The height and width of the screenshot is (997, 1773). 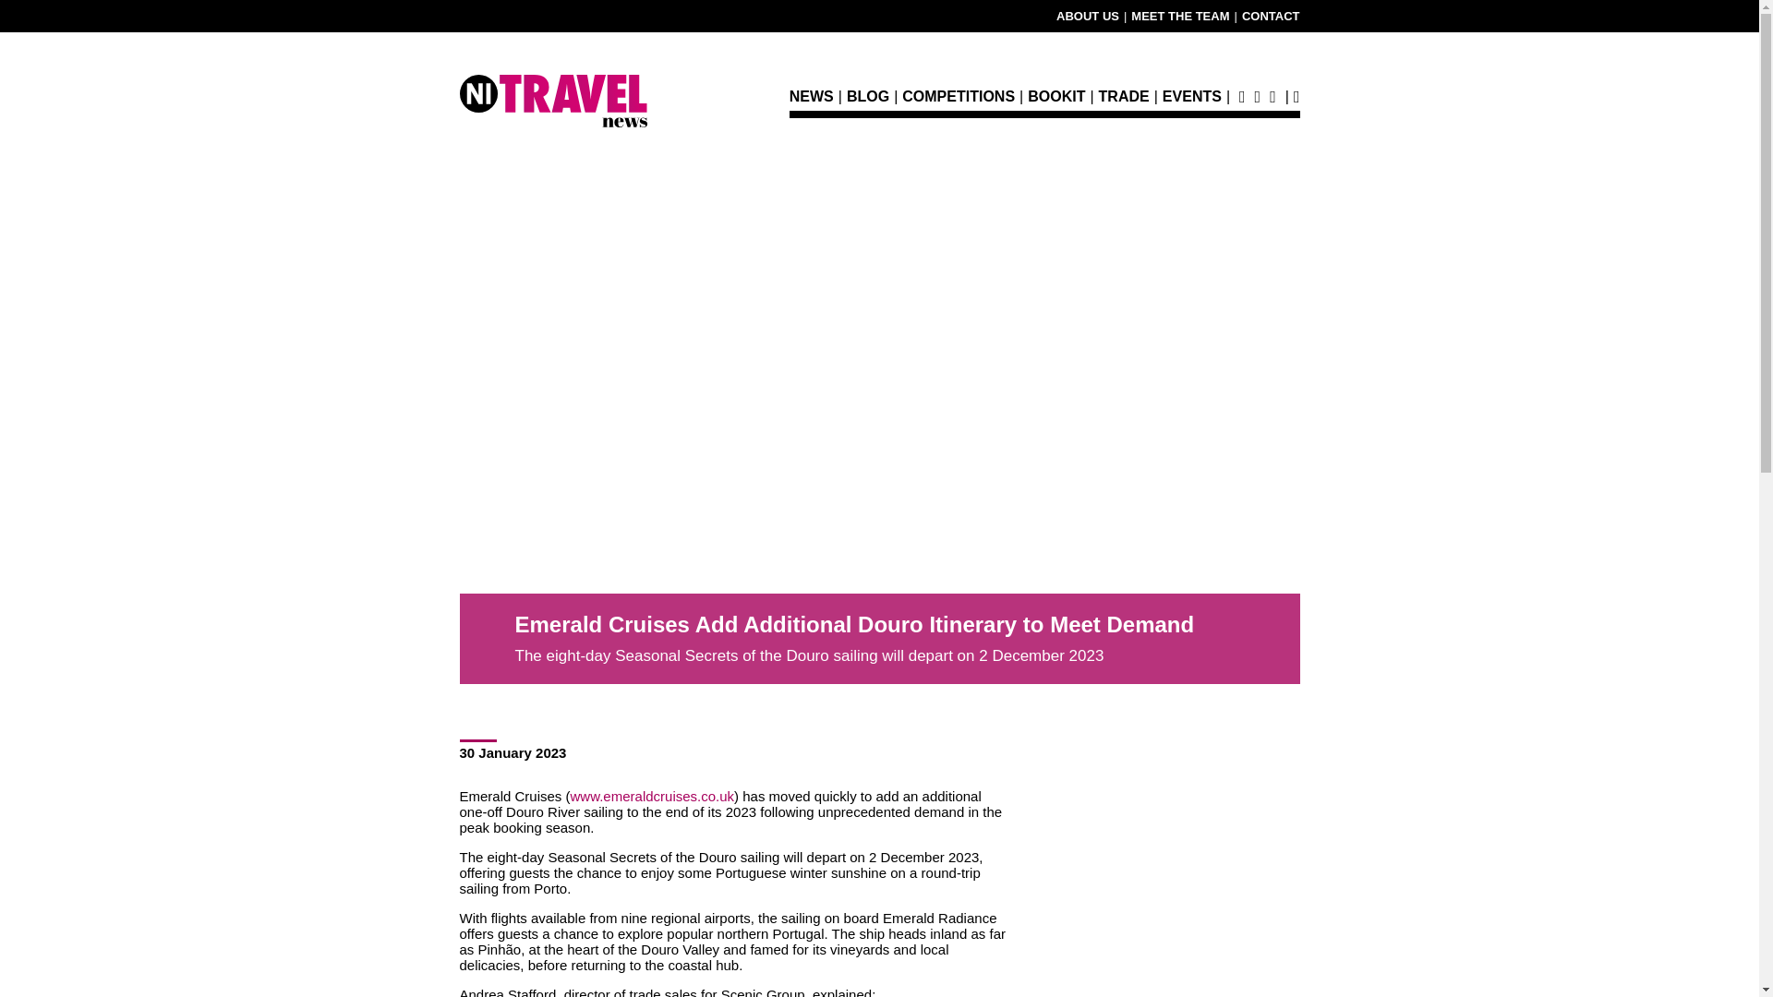 I want to click on TRADE, so click(x=1124, y=103).